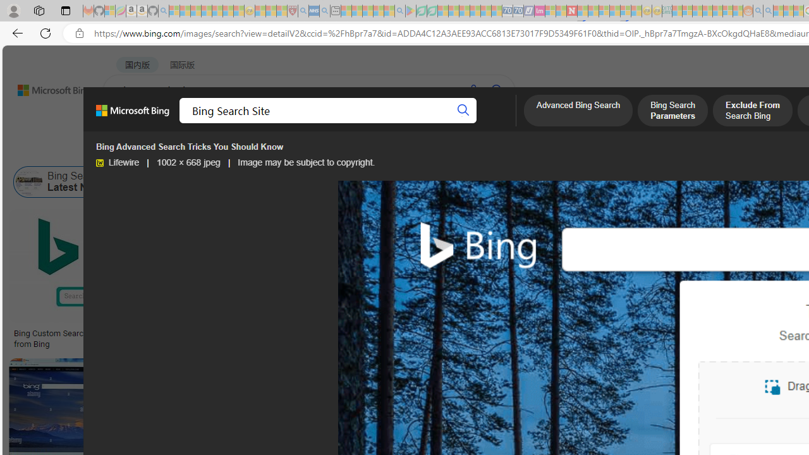 The width and height of the screenshot is (809, 455). What do you see at coordinates (508, 334) in the screenshot?
I see `Bing Advanced Search Tricks You Should Know` at bounding box center [508, 334].